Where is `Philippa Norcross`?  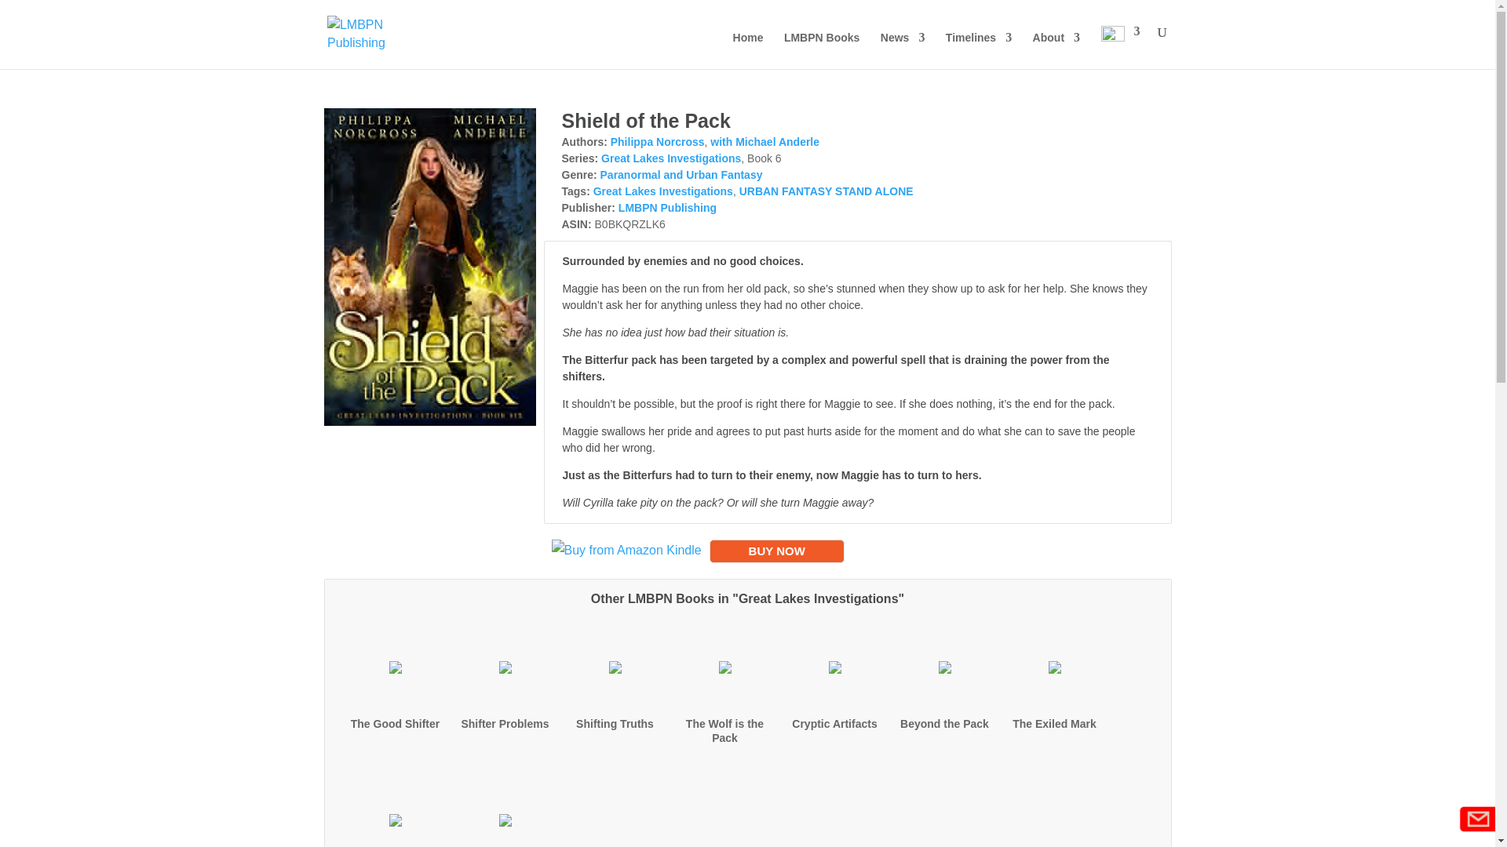 Philippa Norcross is located at coordinates (658, 140).